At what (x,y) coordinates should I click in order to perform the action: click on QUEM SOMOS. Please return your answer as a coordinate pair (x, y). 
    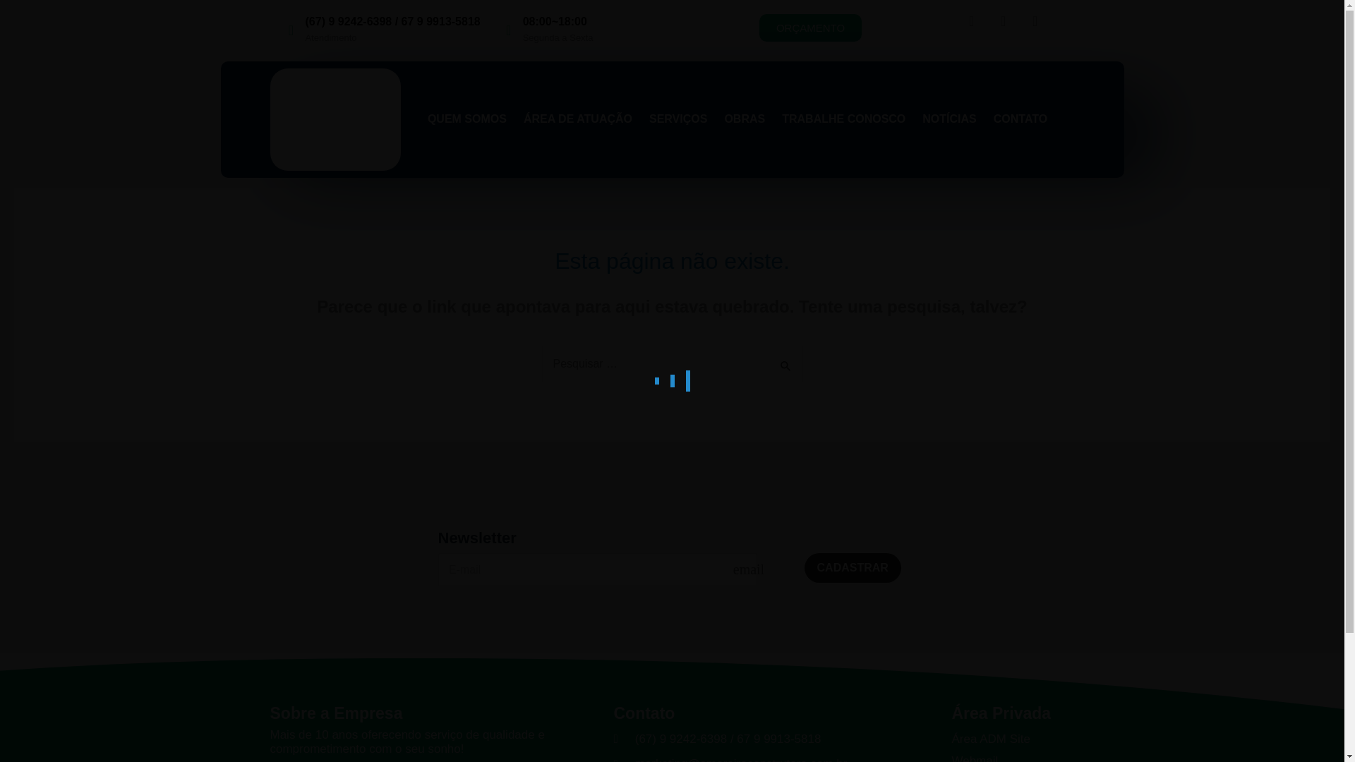
    Looking at the image, I should click on (467, 119).